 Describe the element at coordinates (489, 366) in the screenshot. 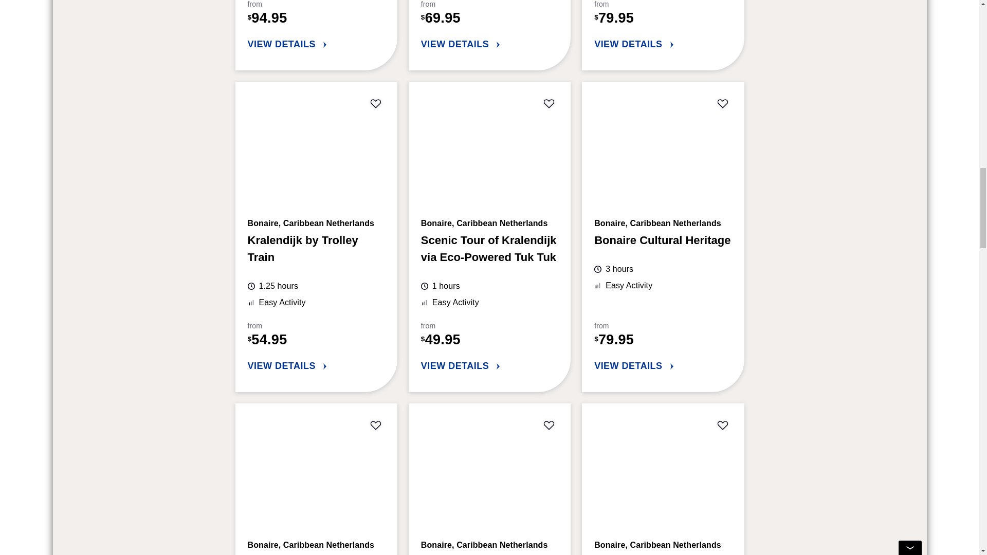

I see `VIEW DETAILS` at that location.